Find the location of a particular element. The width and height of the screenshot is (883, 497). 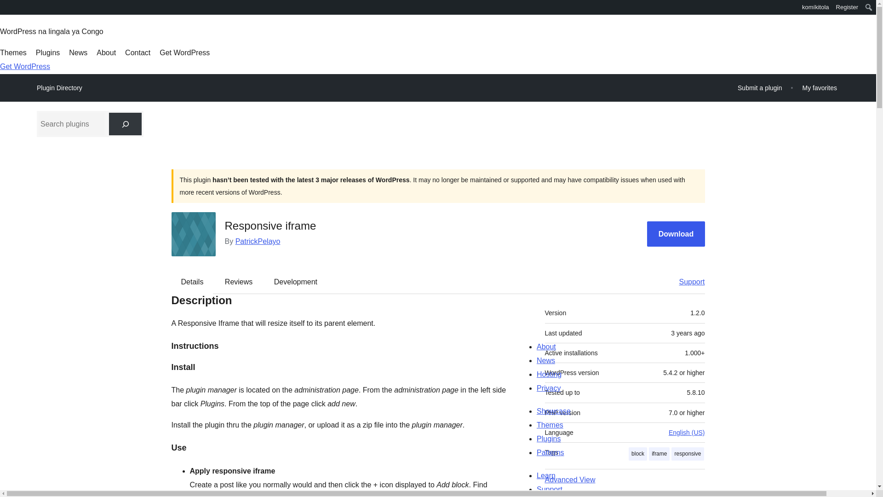

Themes is located at coordinates (13, 52).